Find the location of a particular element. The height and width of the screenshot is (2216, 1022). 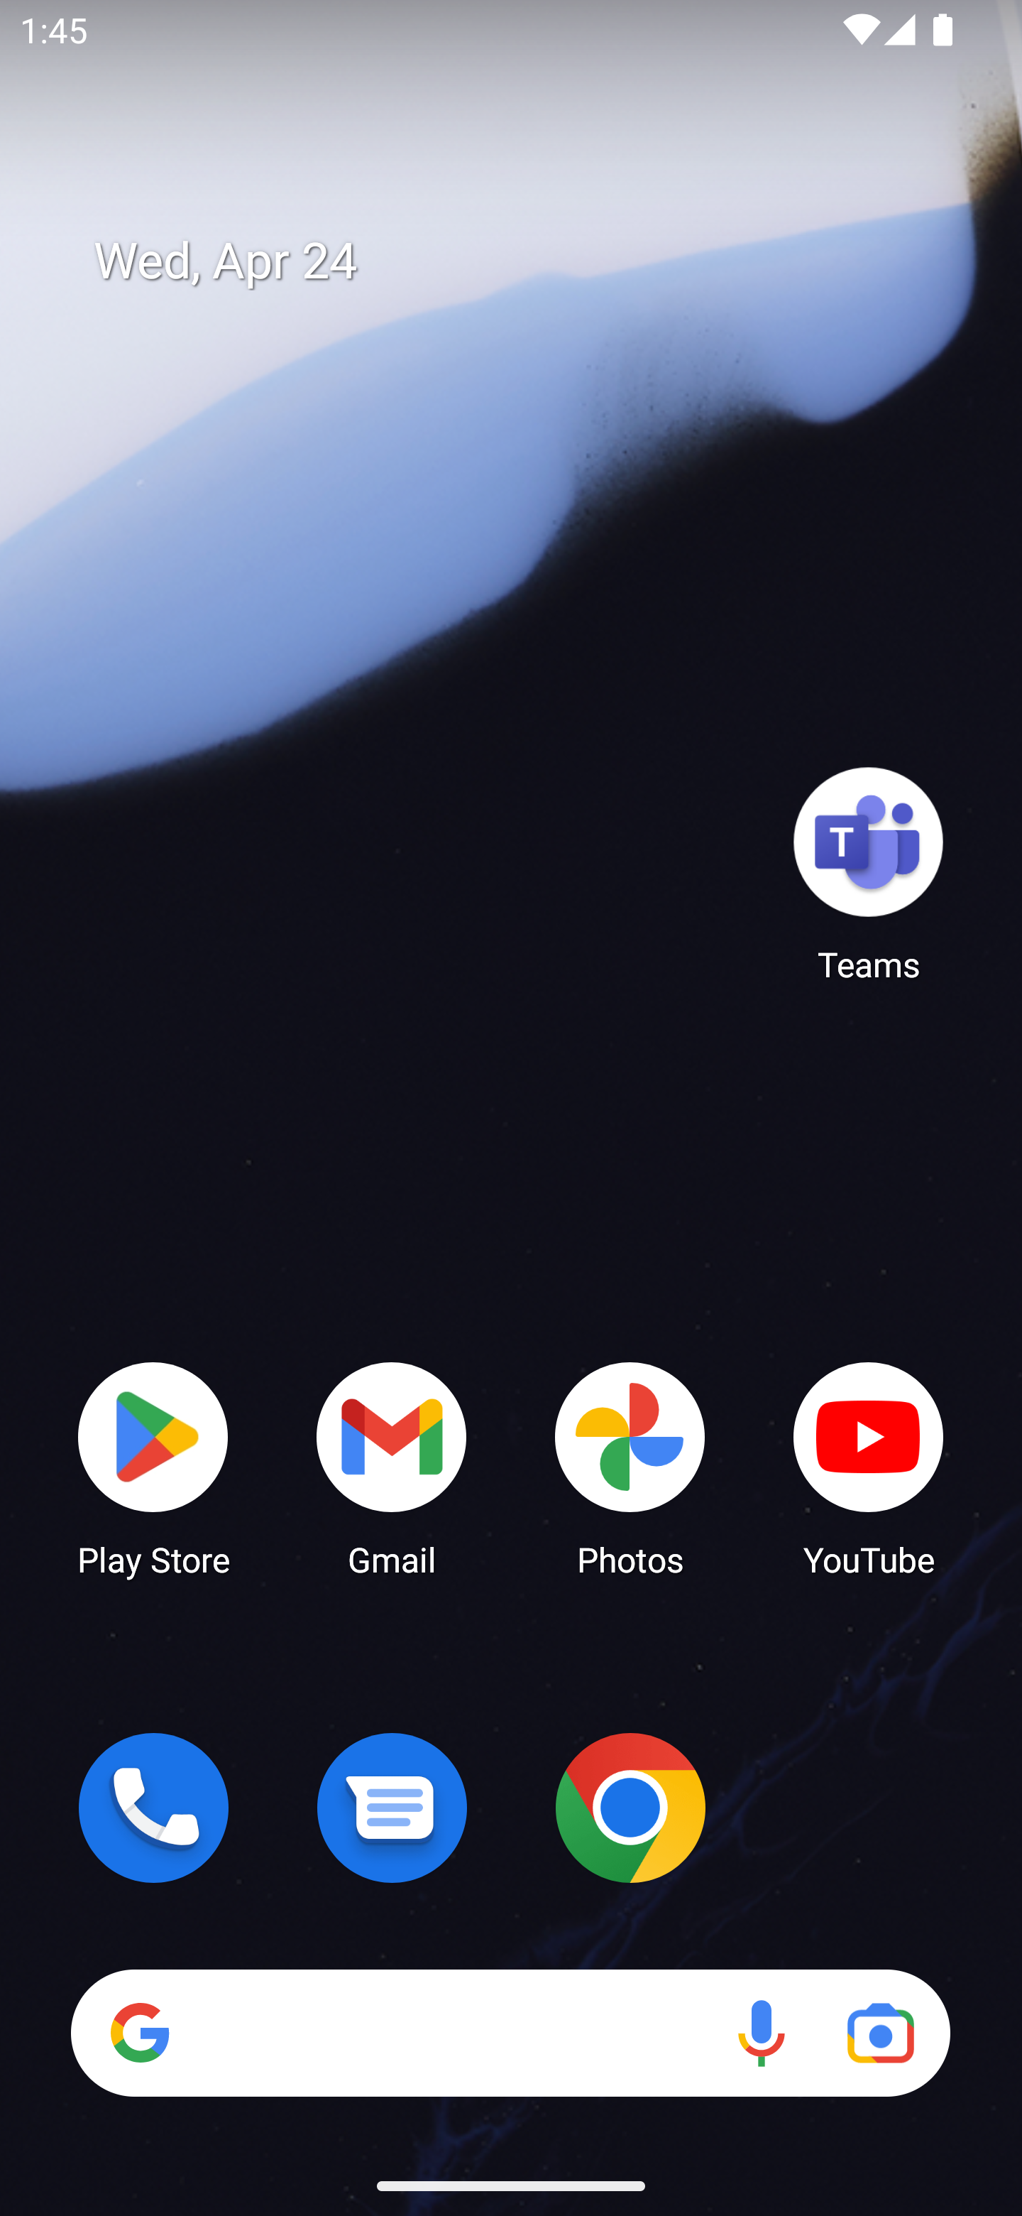

Chrome is located at coordinates (630, 1808).